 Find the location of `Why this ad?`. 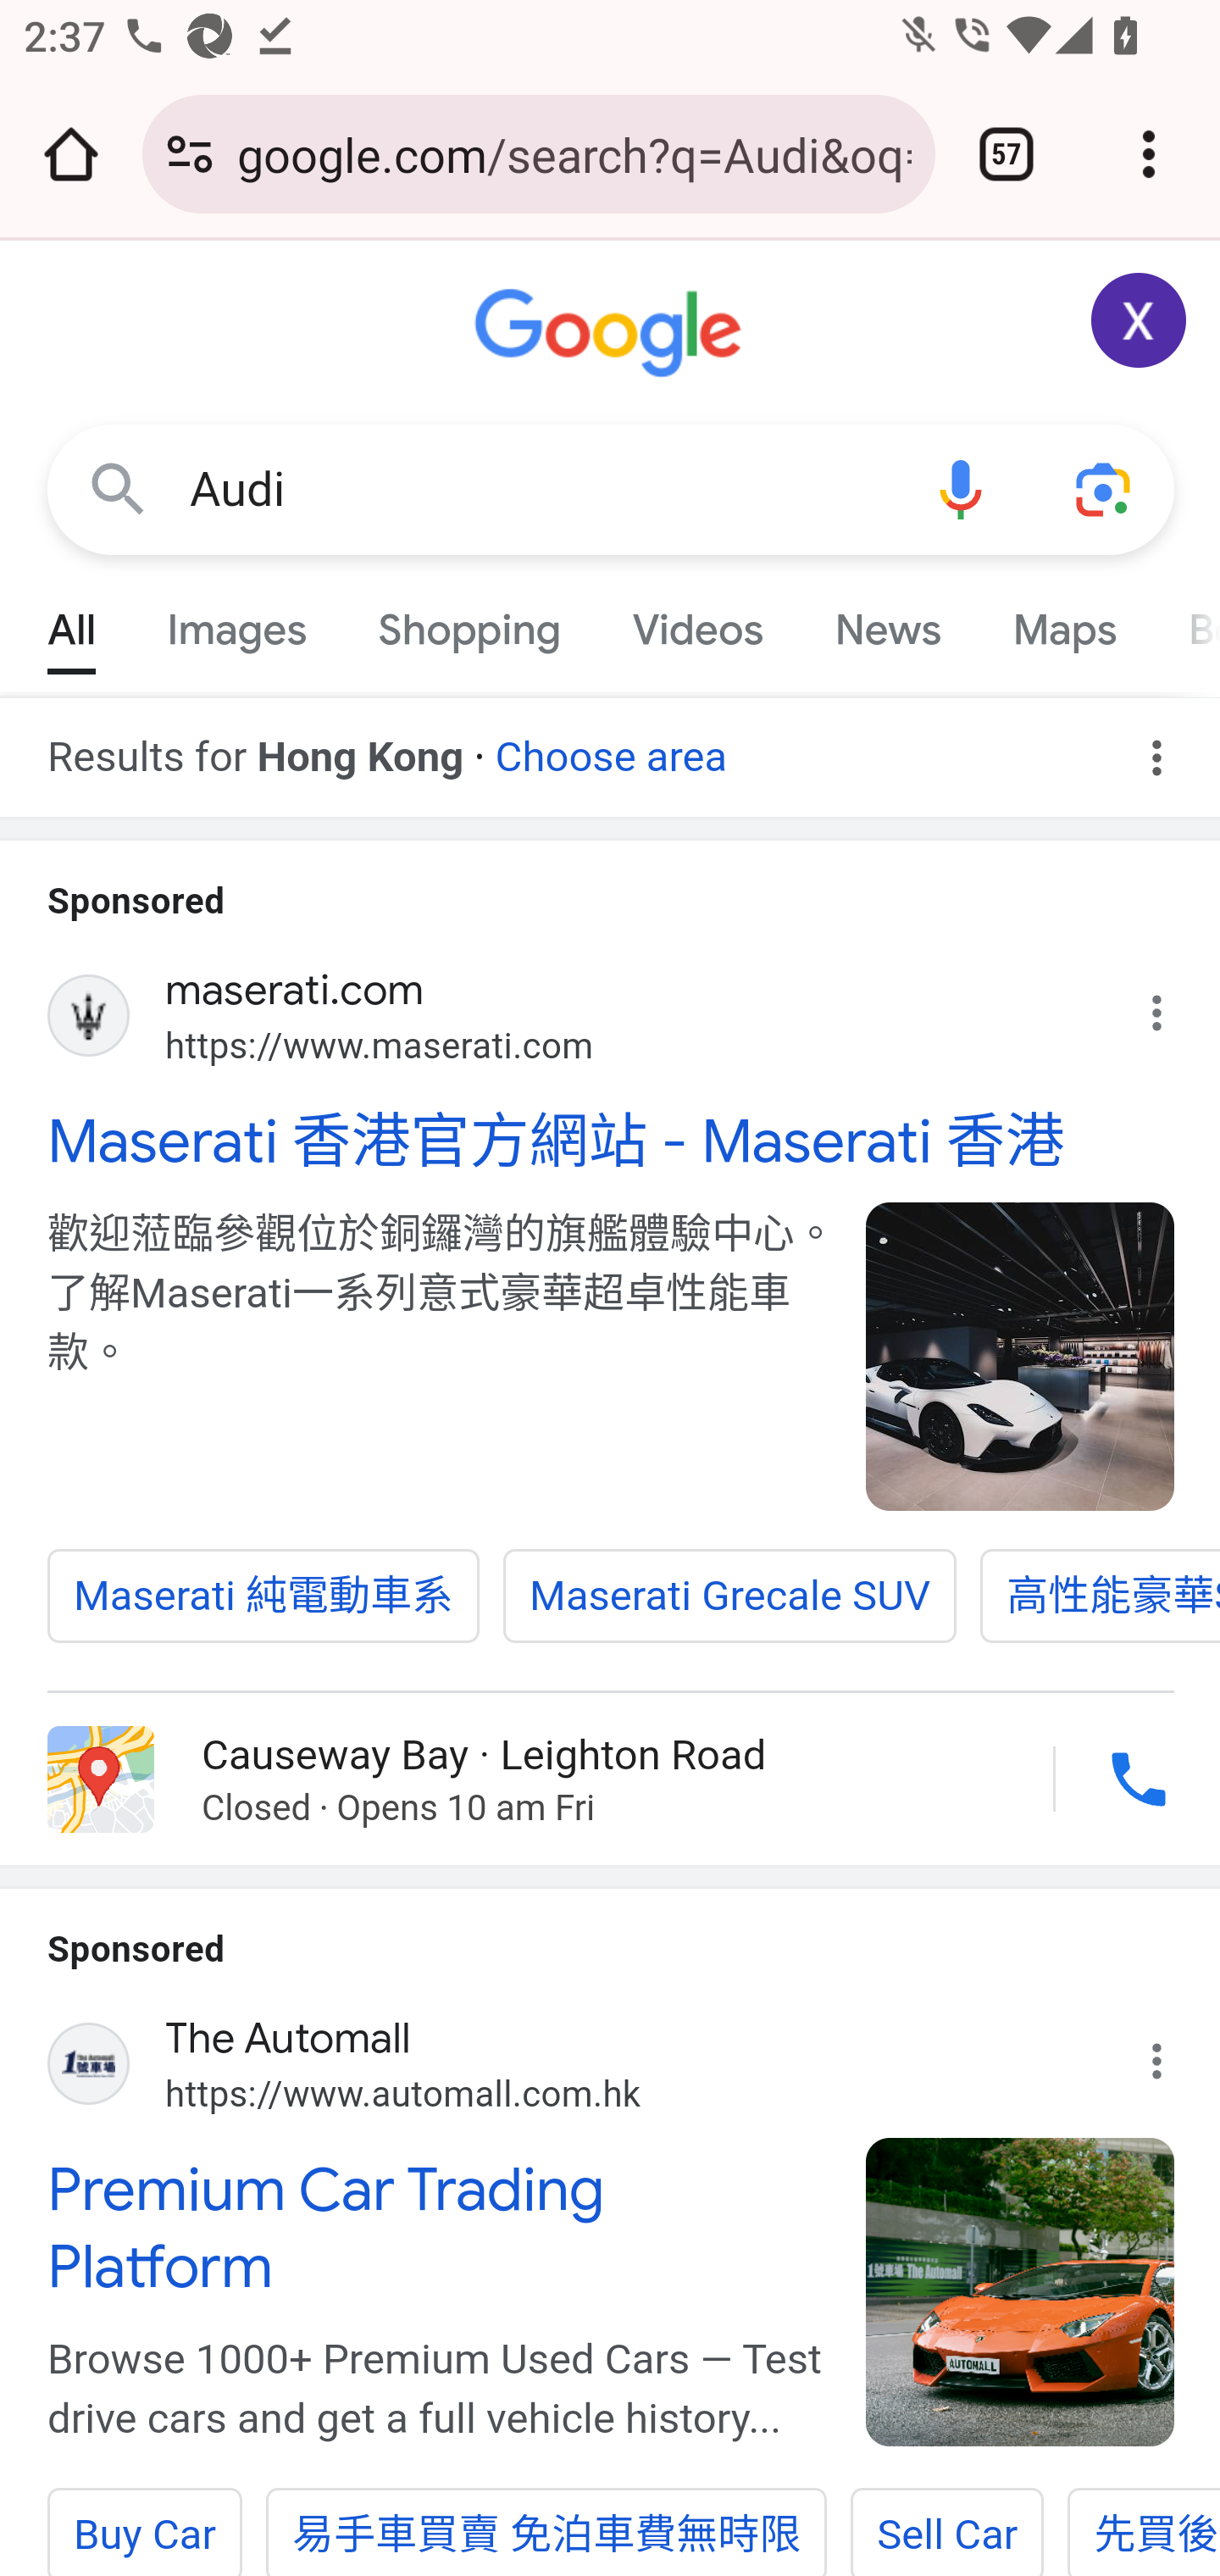

Why this ad? is located at coordinates (1173, 2051).